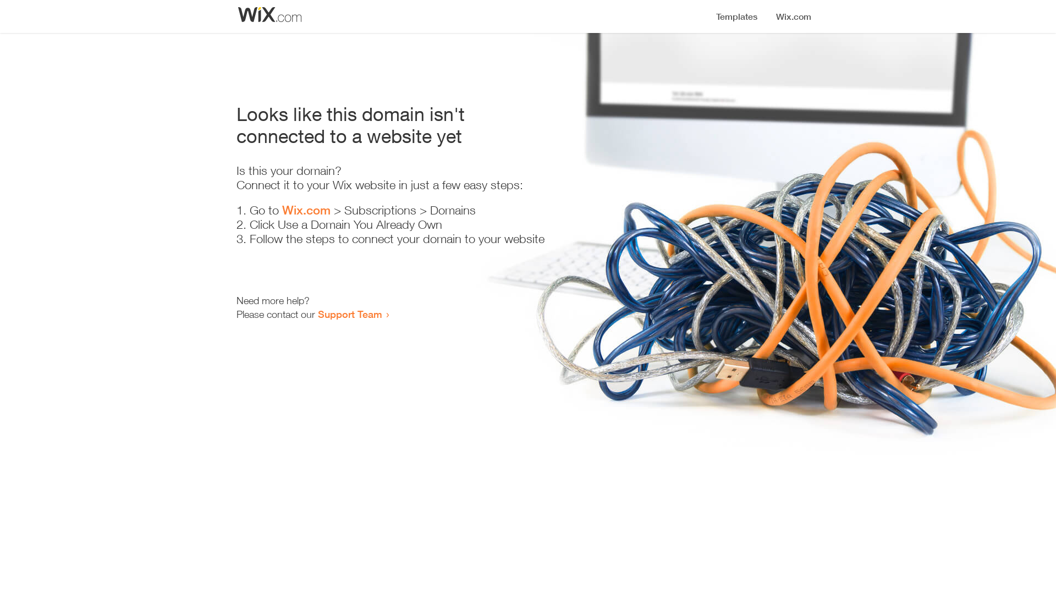  What do you see at coordinates (350, 314) in the screenshot?
I see `Support Team` at bounding box center [350, 314].